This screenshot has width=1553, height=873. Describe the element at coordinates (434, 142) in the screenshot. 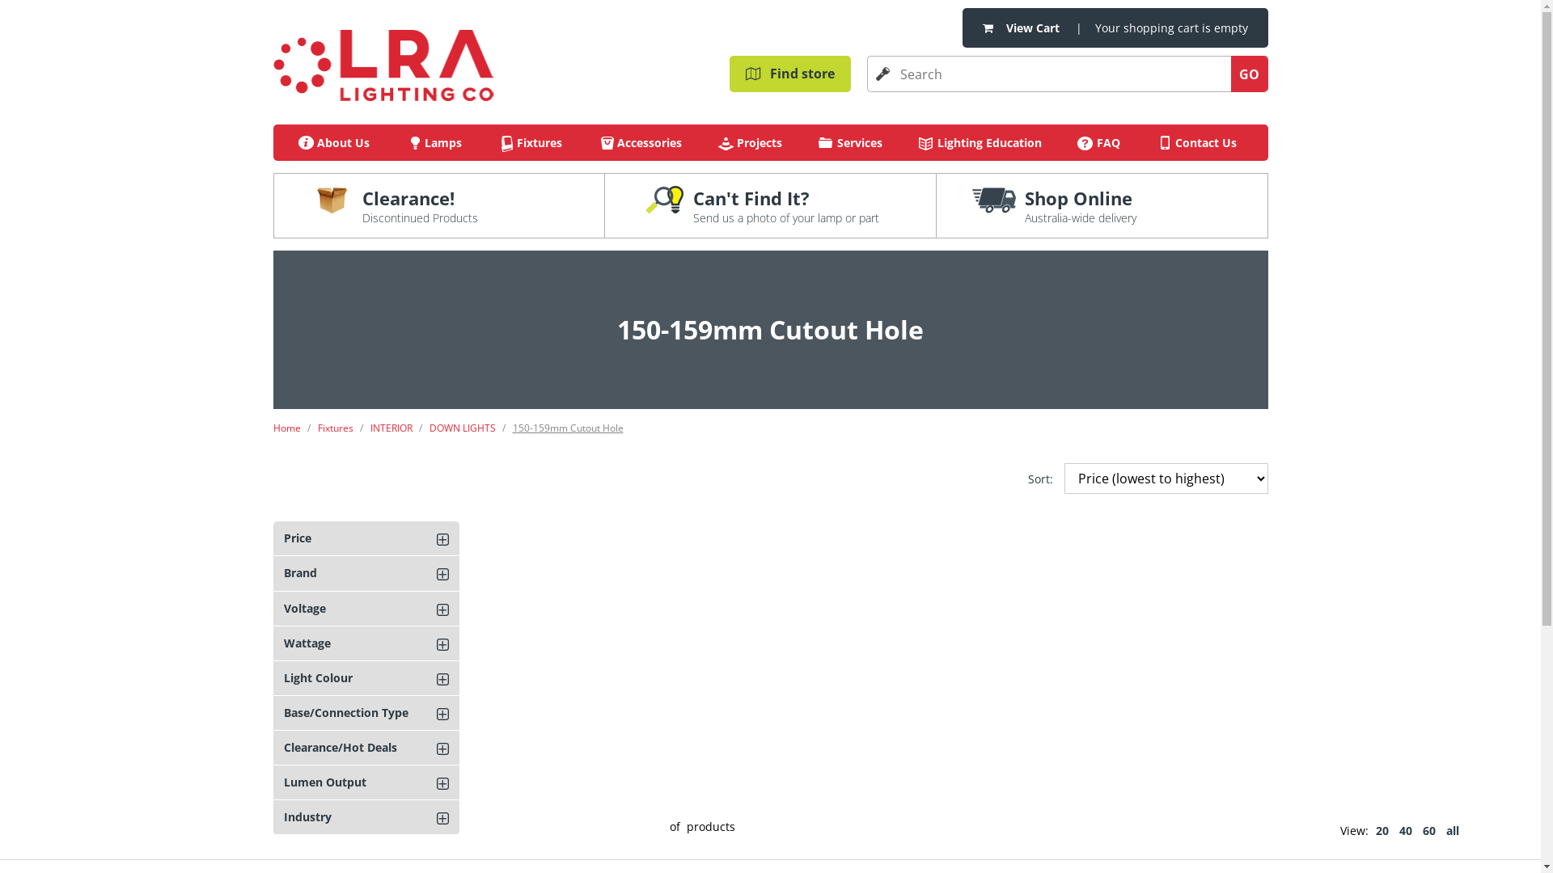

I see `Lamps` at that location.